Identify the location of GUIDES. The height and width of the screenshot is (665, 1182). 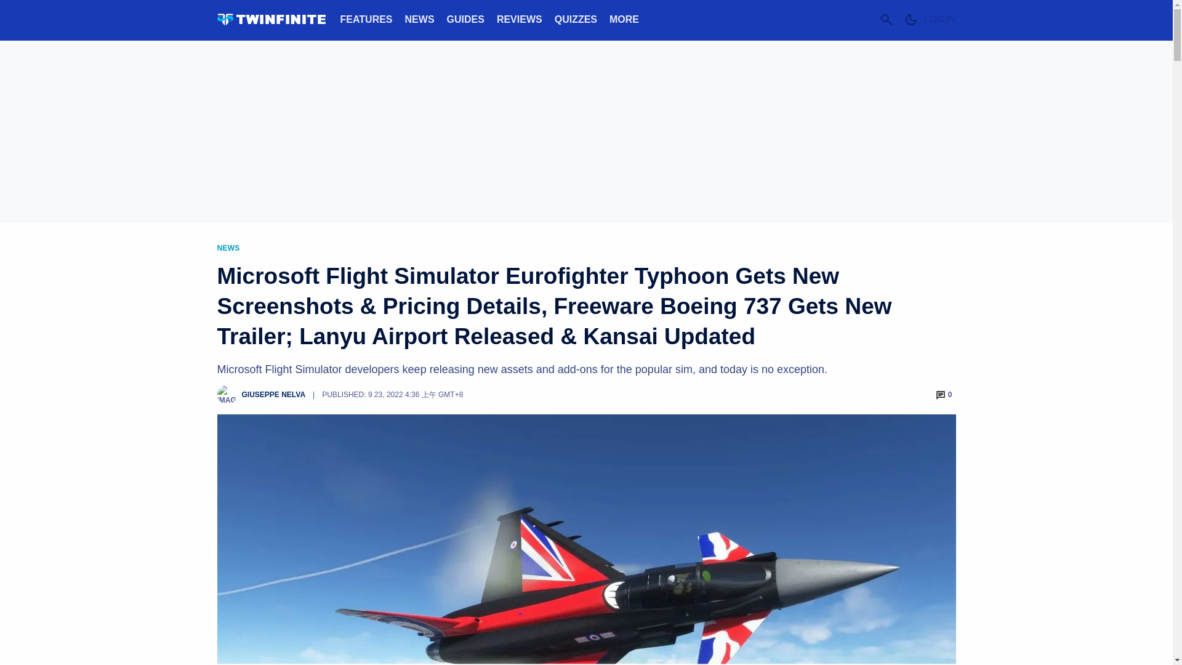
(465, 18).